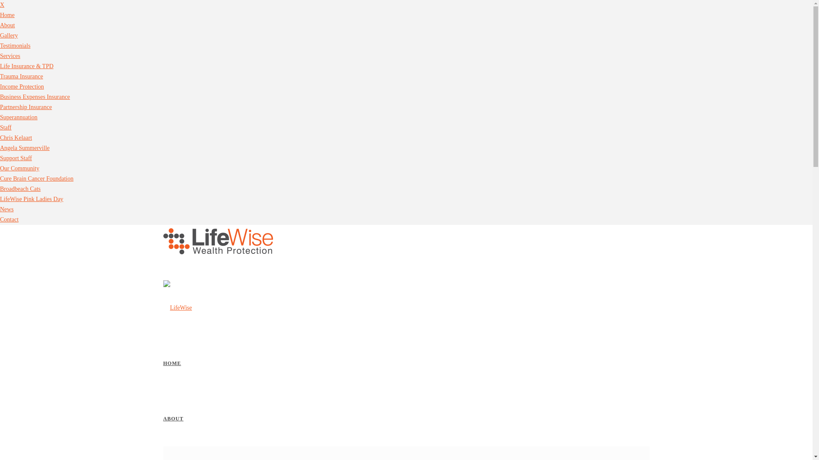  Describe the element at coordinates (19, 118) in the screenshot. I see `Superannuation` at that location.